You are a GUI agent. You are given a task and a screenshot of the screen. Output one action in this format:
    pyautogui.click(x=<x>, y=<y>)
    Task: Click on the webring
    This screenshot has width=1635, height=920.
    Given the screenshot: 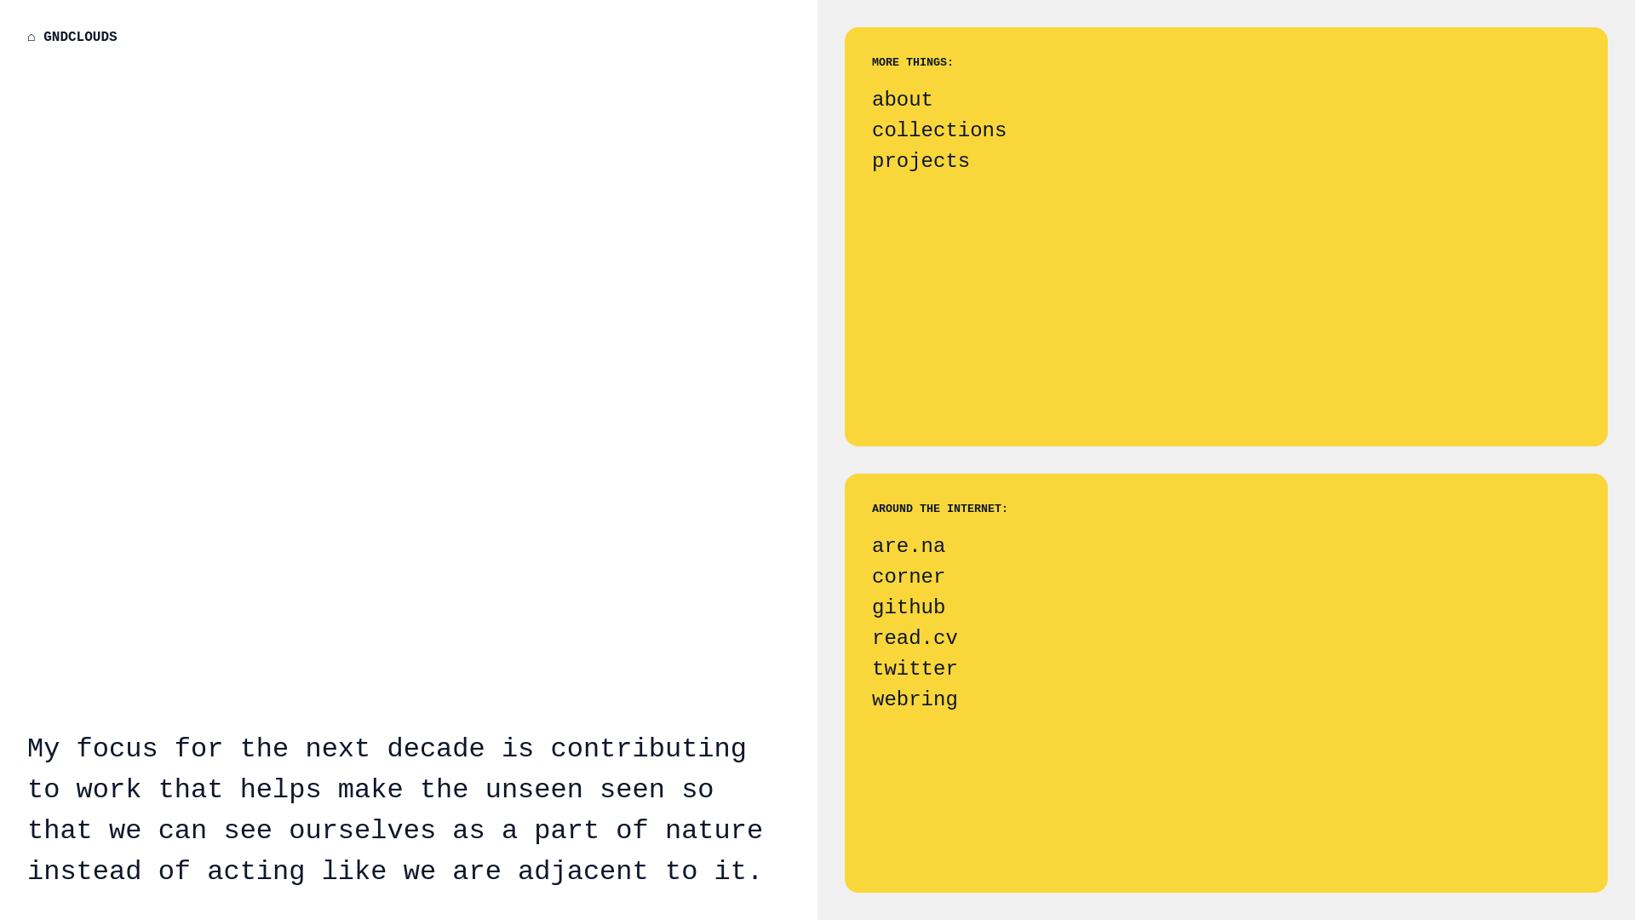 What is the action you would take?
    pyautogui.click(x=1226, y=700)
    